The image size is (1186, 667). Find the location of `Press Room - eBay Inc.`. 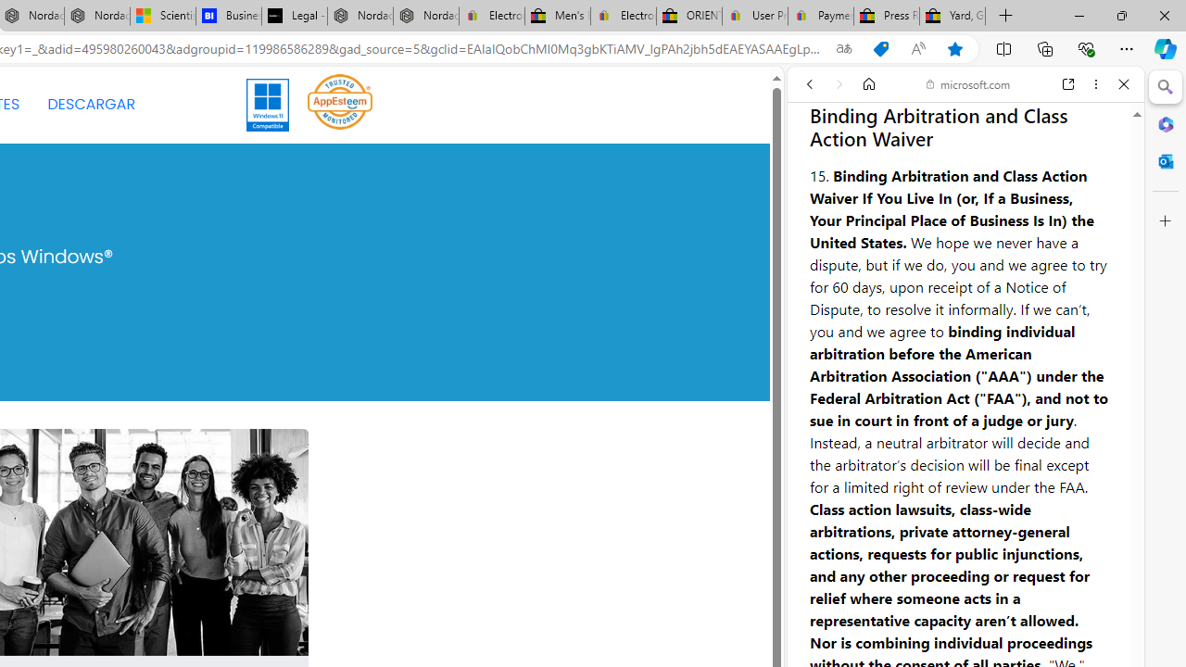

Press Room - eBay Inc. is located at coordinates (886, 17).